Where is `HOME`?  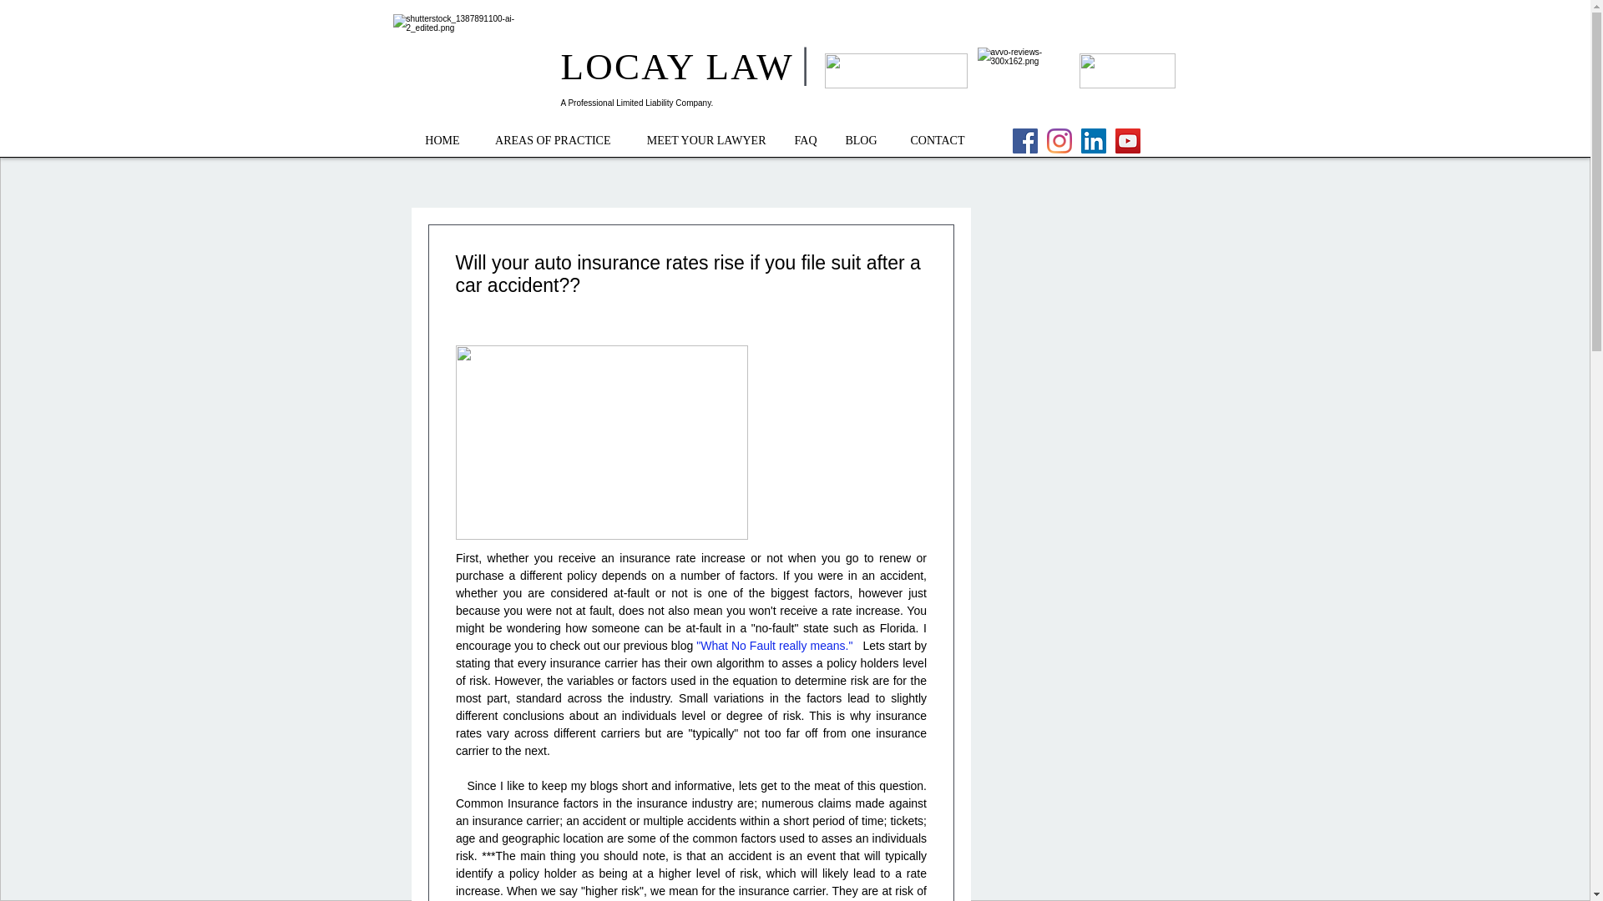 HOME is located at coordinates (439, 140).